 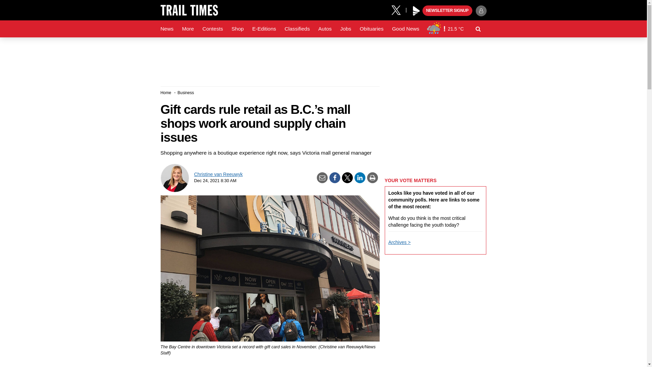 I want to click on X, so click(x=398, y=10).